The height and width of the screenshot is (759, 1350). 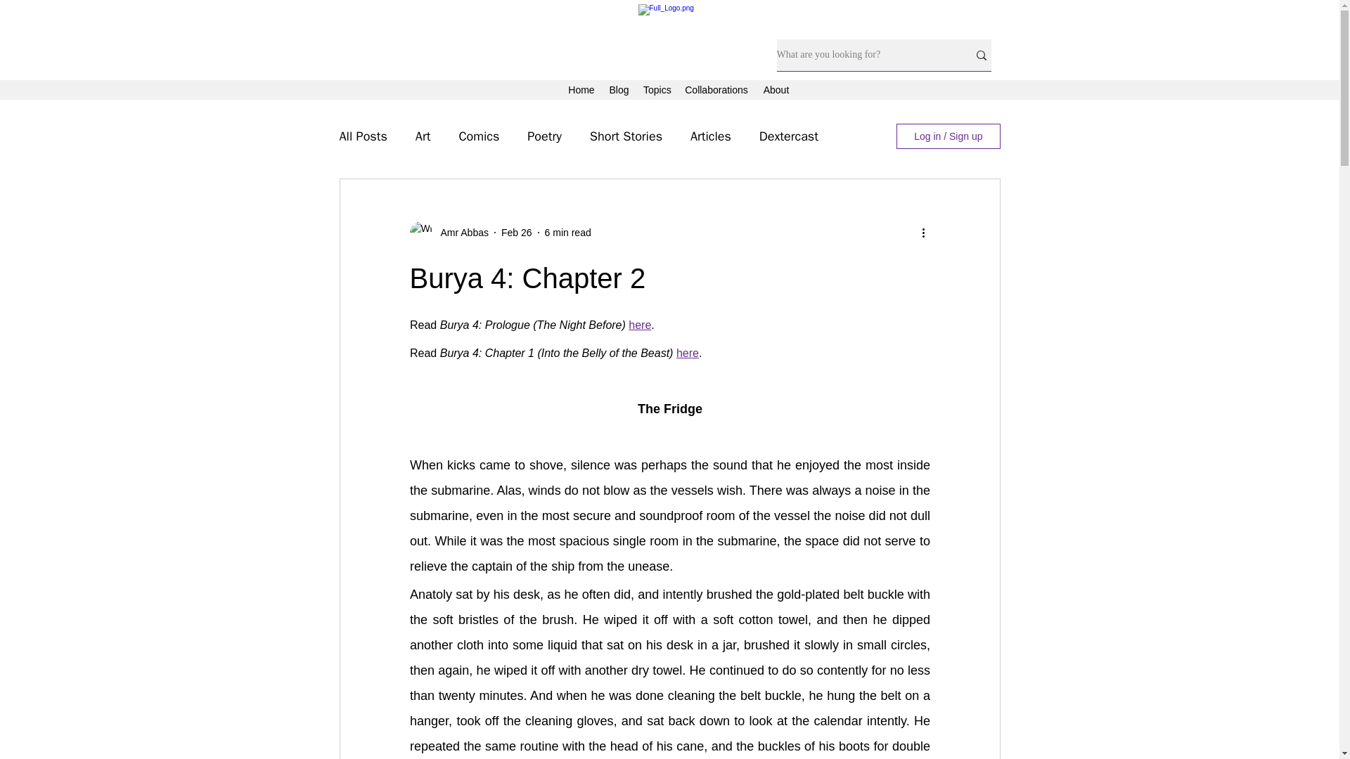 I want to click on Art, so click(x=423, y=136).